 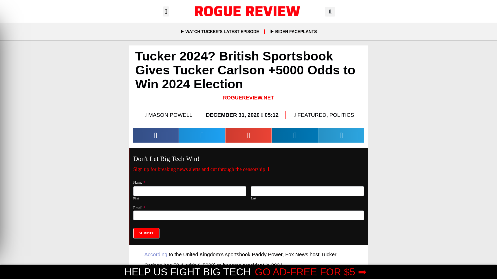 I want to click on POLITICS, so click(x=341, y=115).